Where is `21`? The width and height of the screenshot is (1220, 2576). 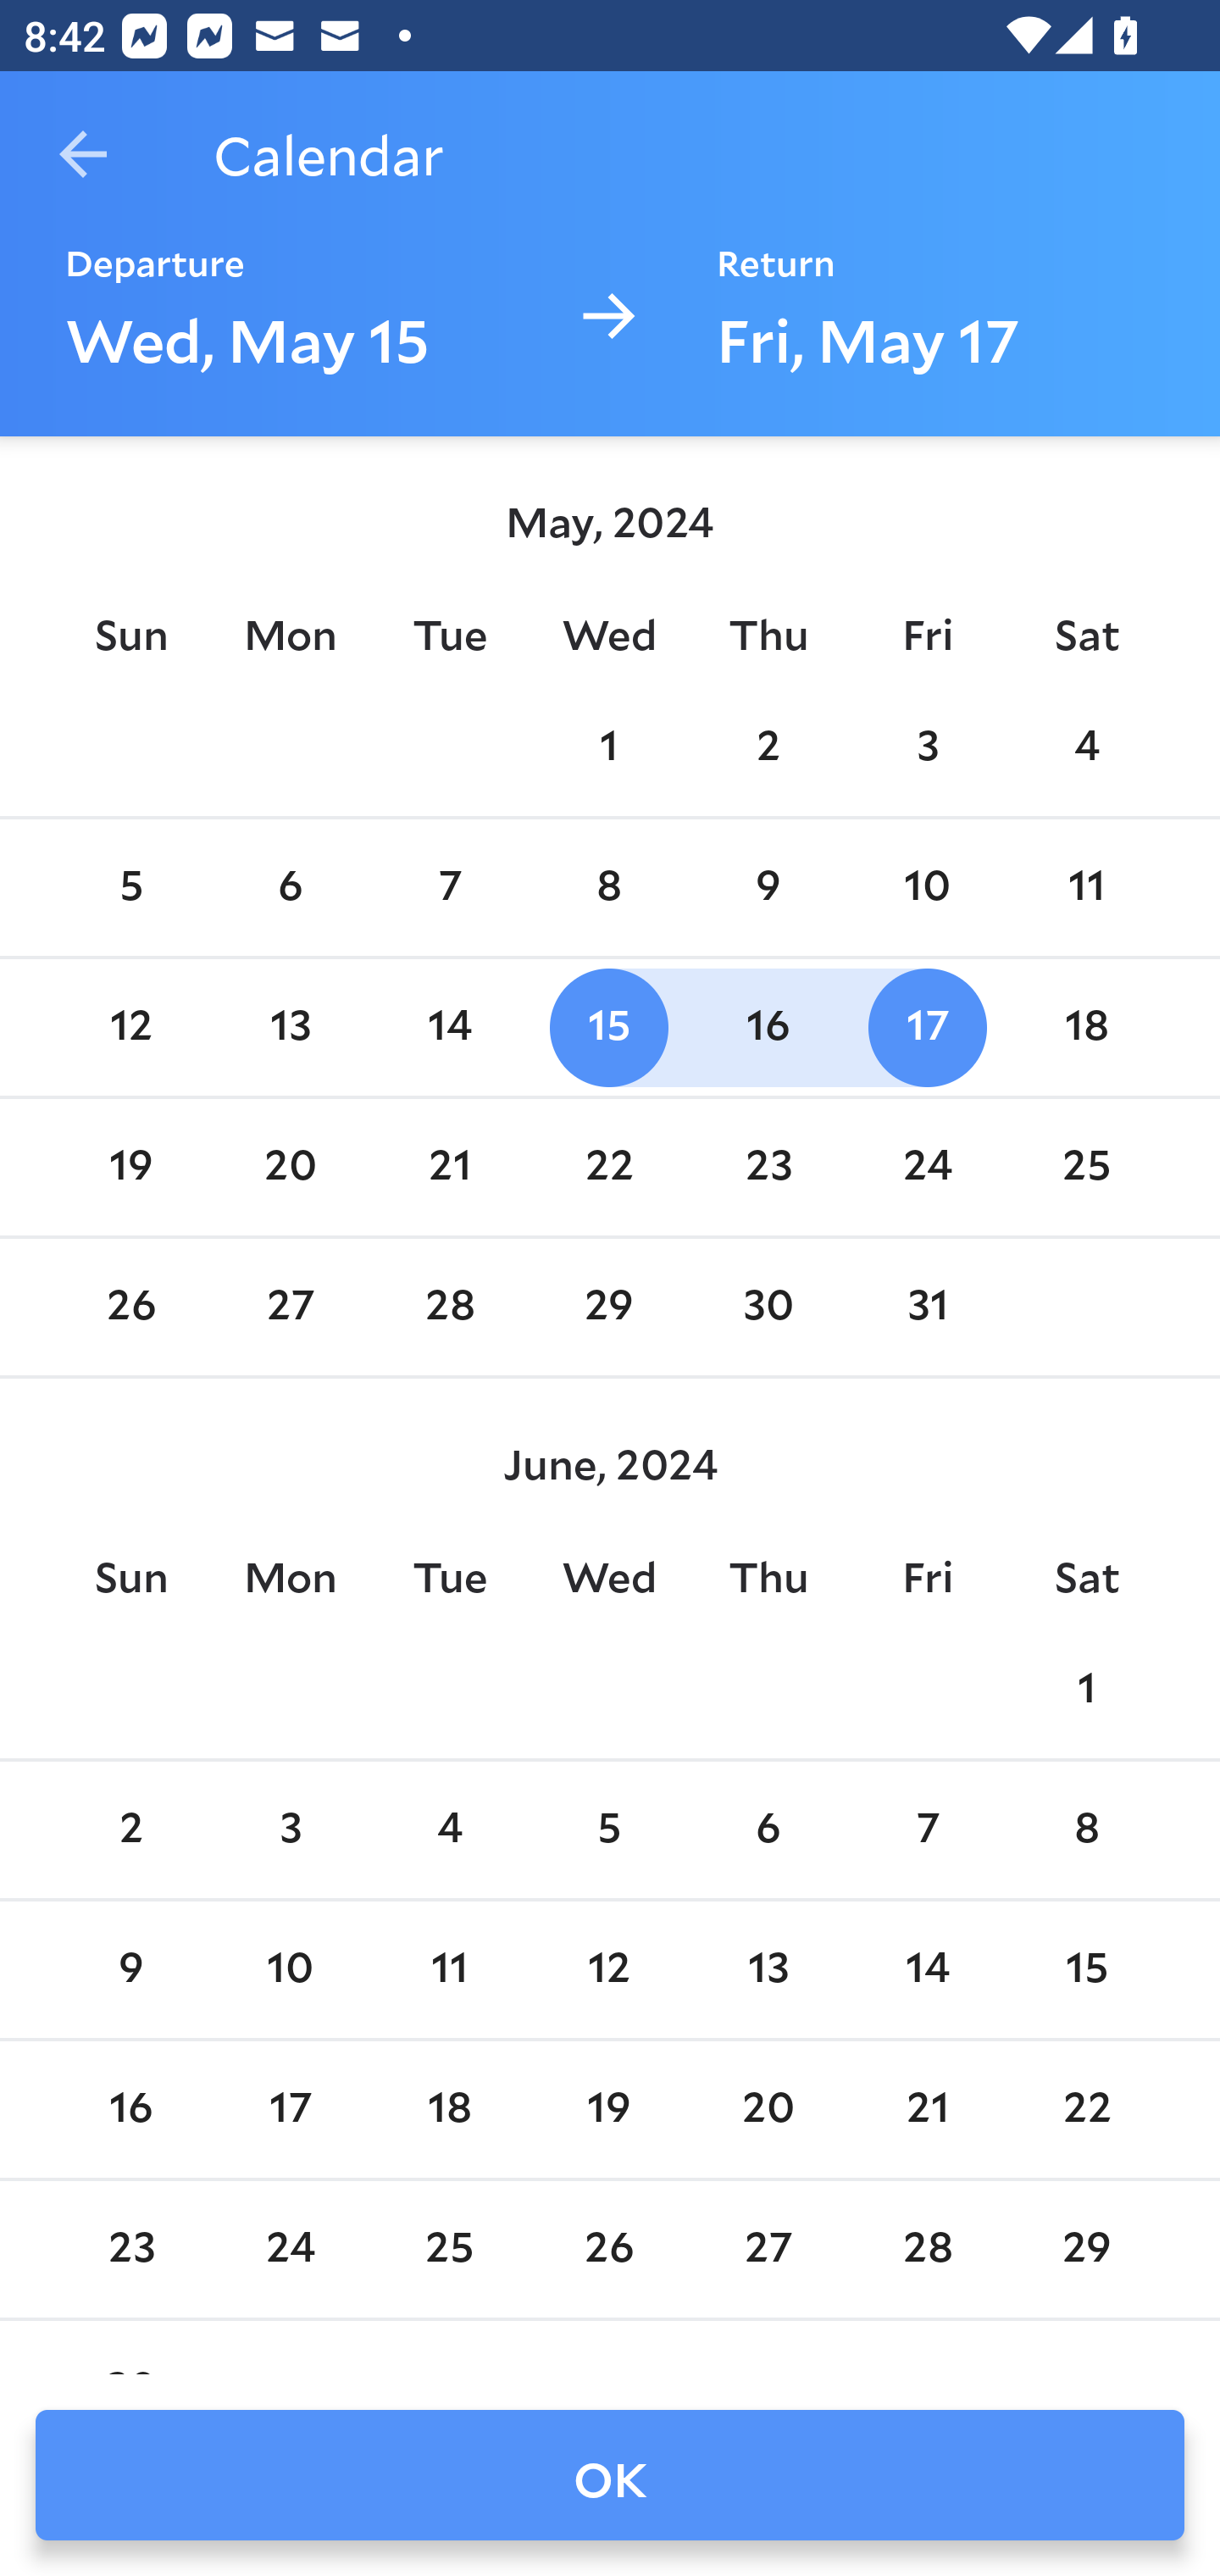
21 is located at coordinates (449, 1167).